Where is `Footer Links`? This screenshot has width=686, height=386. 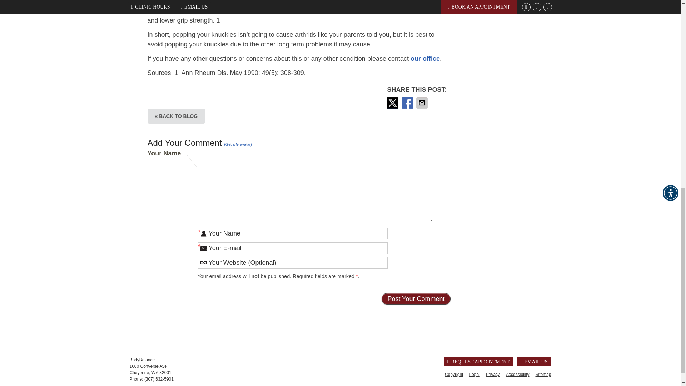
Footer Links is located at coordinates (496, 374).